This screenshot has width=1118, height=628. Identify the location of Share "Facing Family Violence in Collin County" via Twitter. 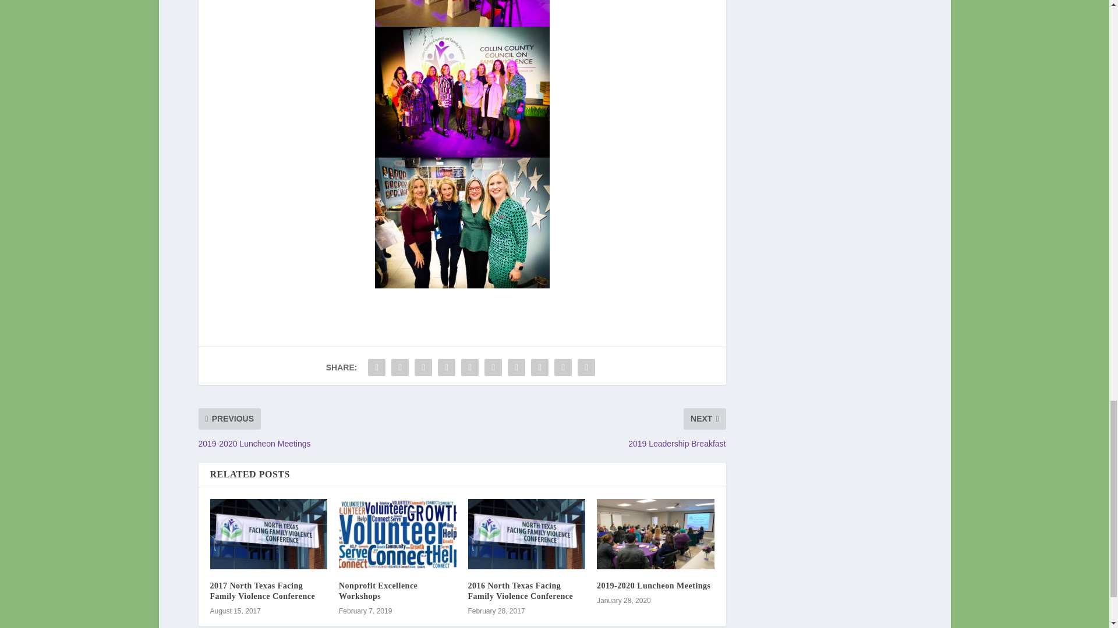
(399, 367).